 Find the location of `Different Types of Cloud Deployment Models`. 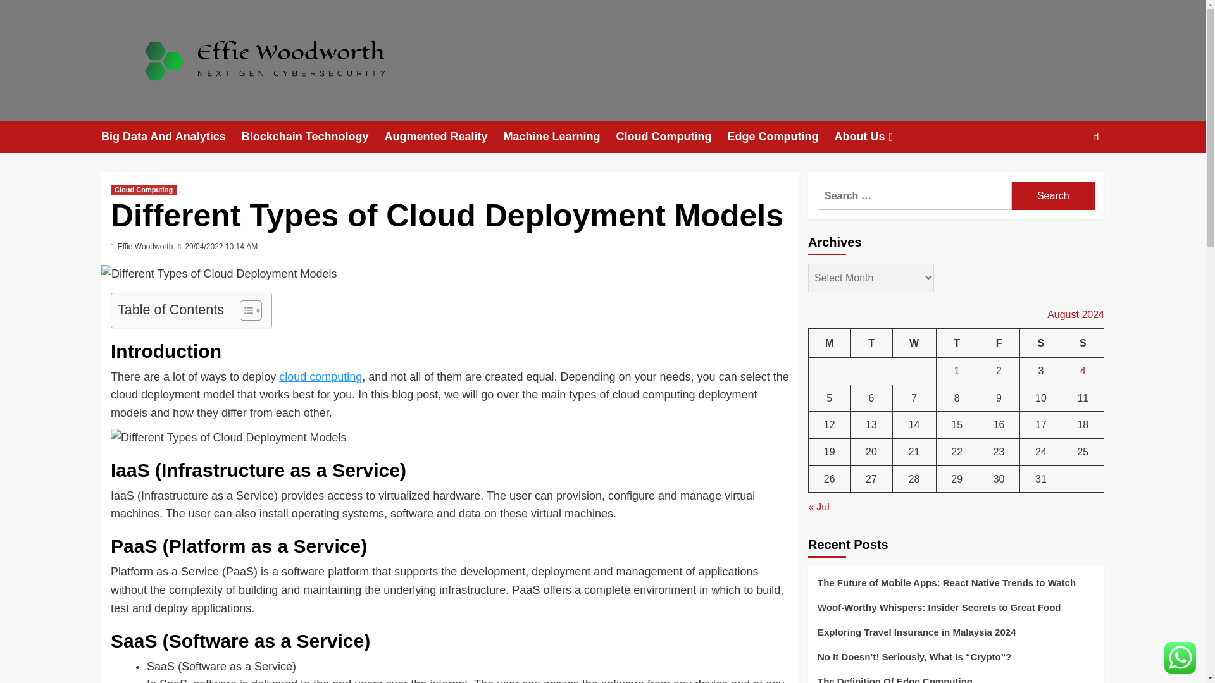

Different Types of Cloud Deployment Models is located at coordinates (219, 274).